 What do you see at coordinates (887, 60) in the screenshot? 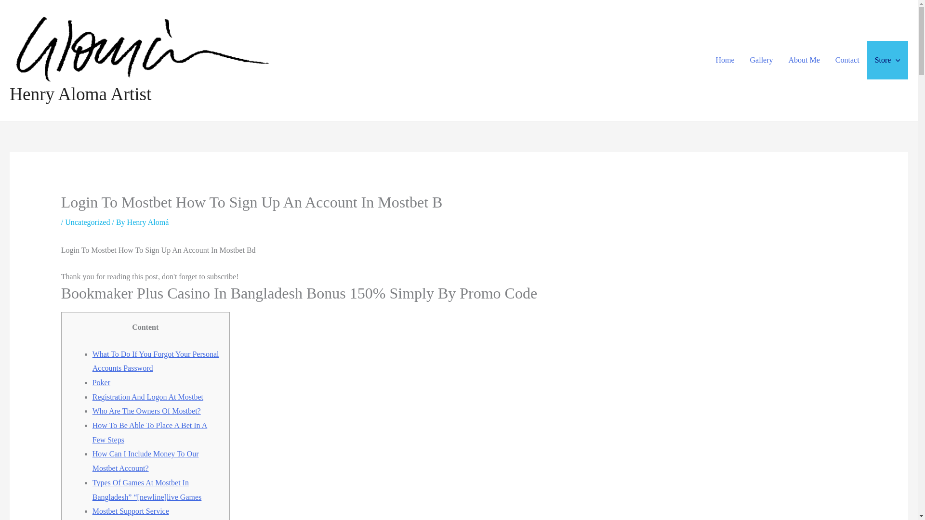
I see `Store` at bounding box center [887, 60].